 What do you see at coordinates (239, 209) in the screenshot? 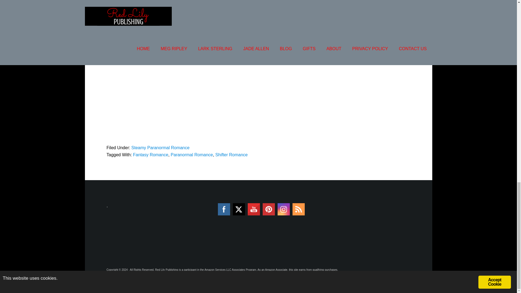
I see `Twitter` at bounding box center [239, 209].